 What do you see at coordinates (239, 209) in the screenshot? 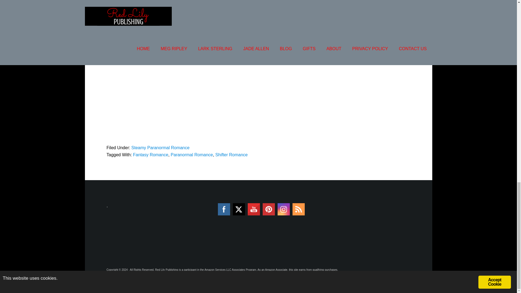
I see `Twitter` at bounding box center [239, 209].